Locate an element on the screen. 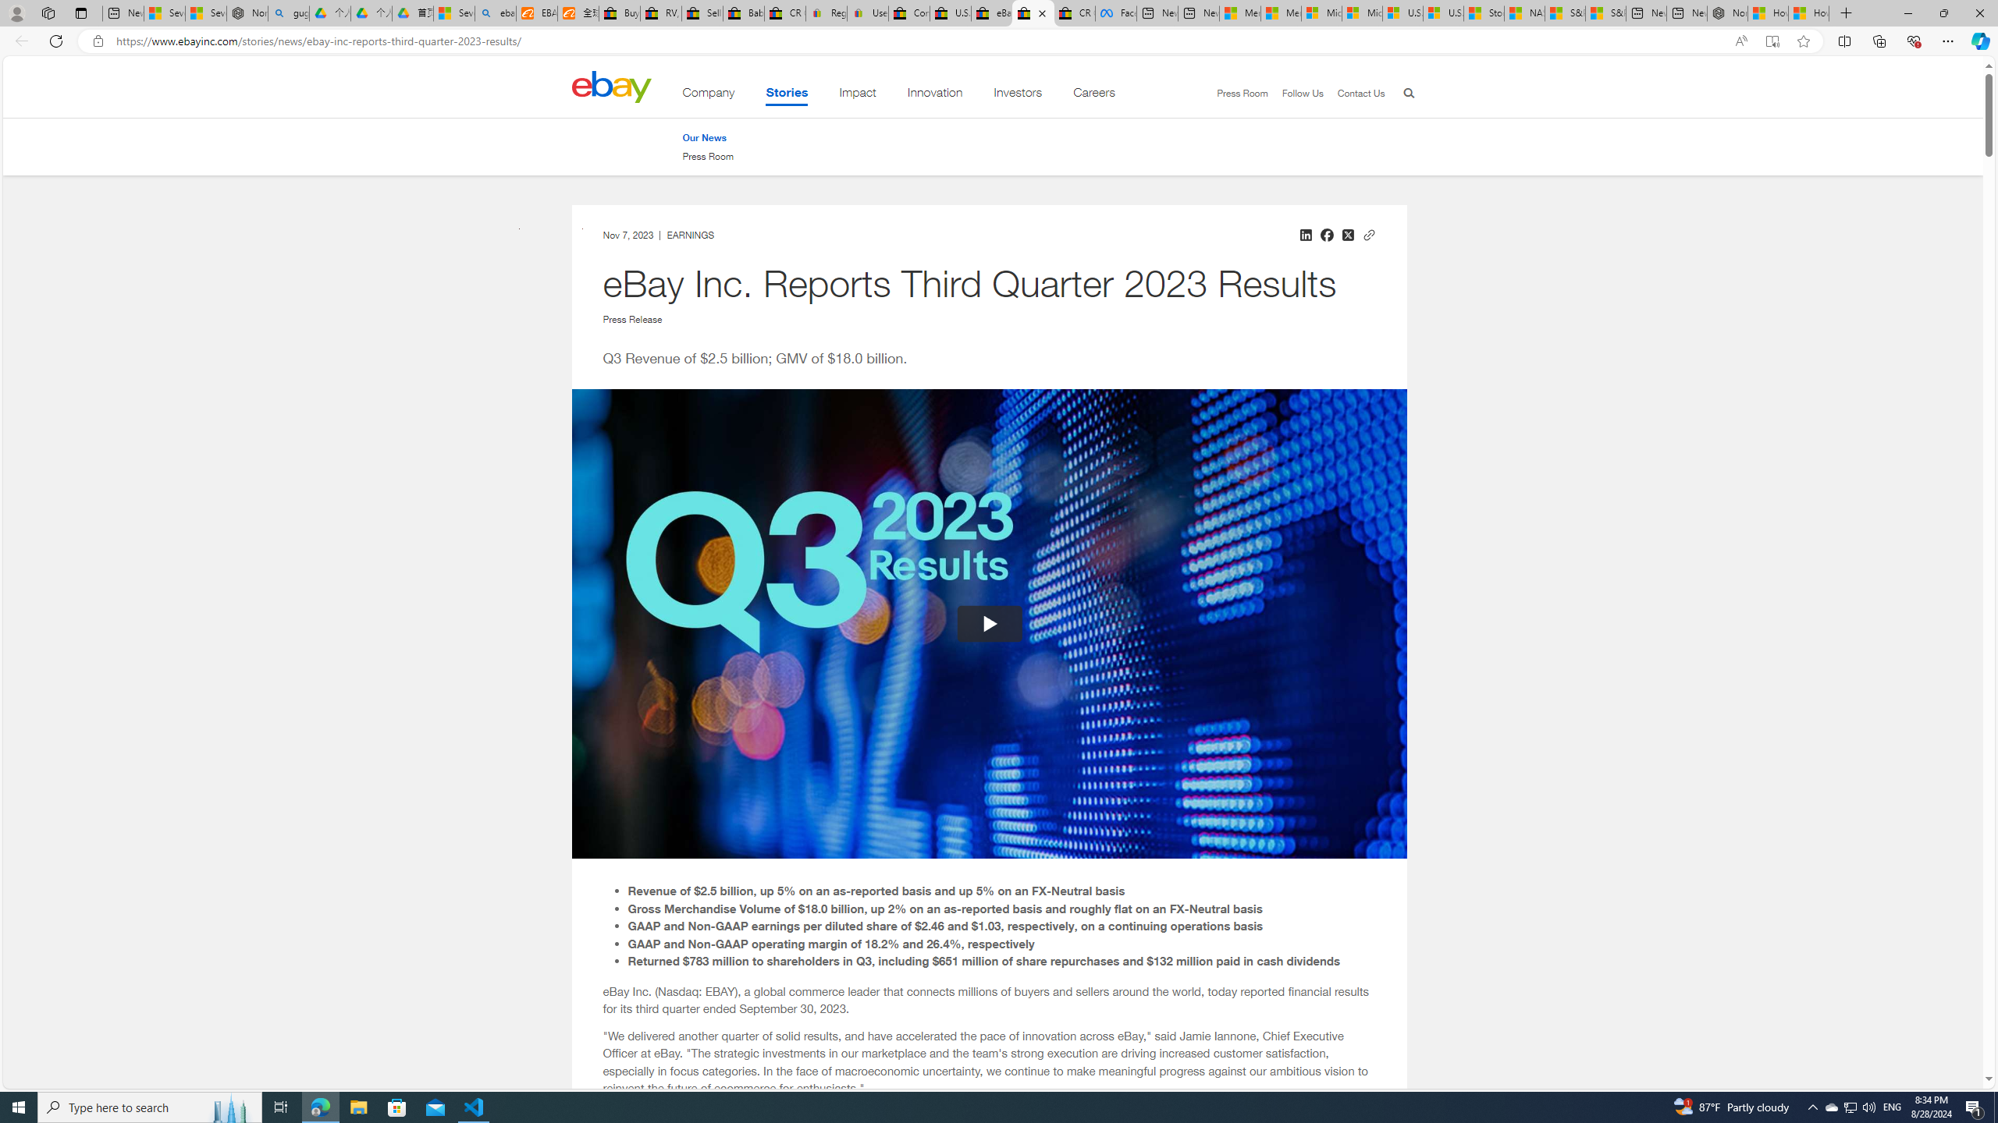 The height and width of the screenshot is (1123, 1998). Back is located at coordinates (19, 41).